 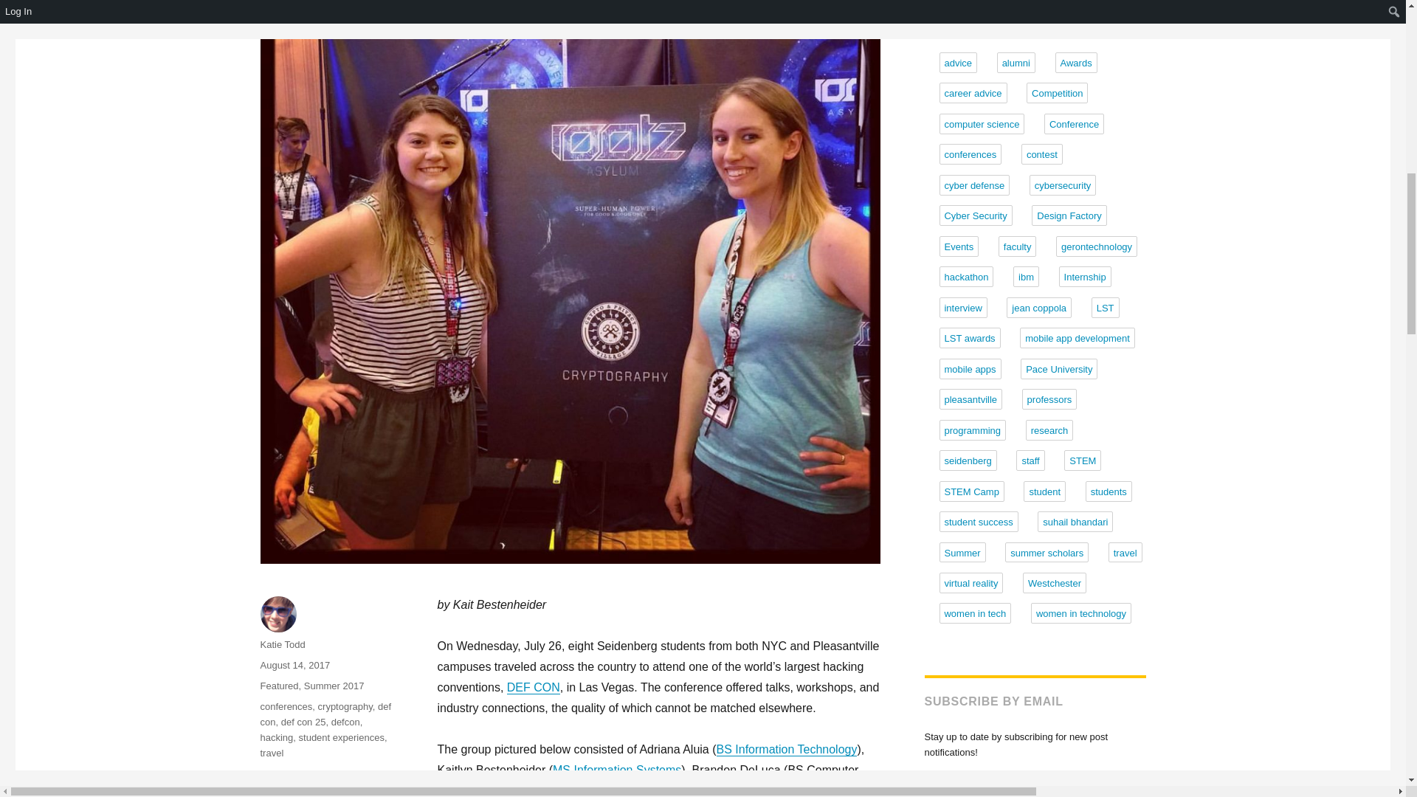 What do you see at coordinates (345, 707) in the screenshot?
I see `cryptography` at bounding box center [345, 707].